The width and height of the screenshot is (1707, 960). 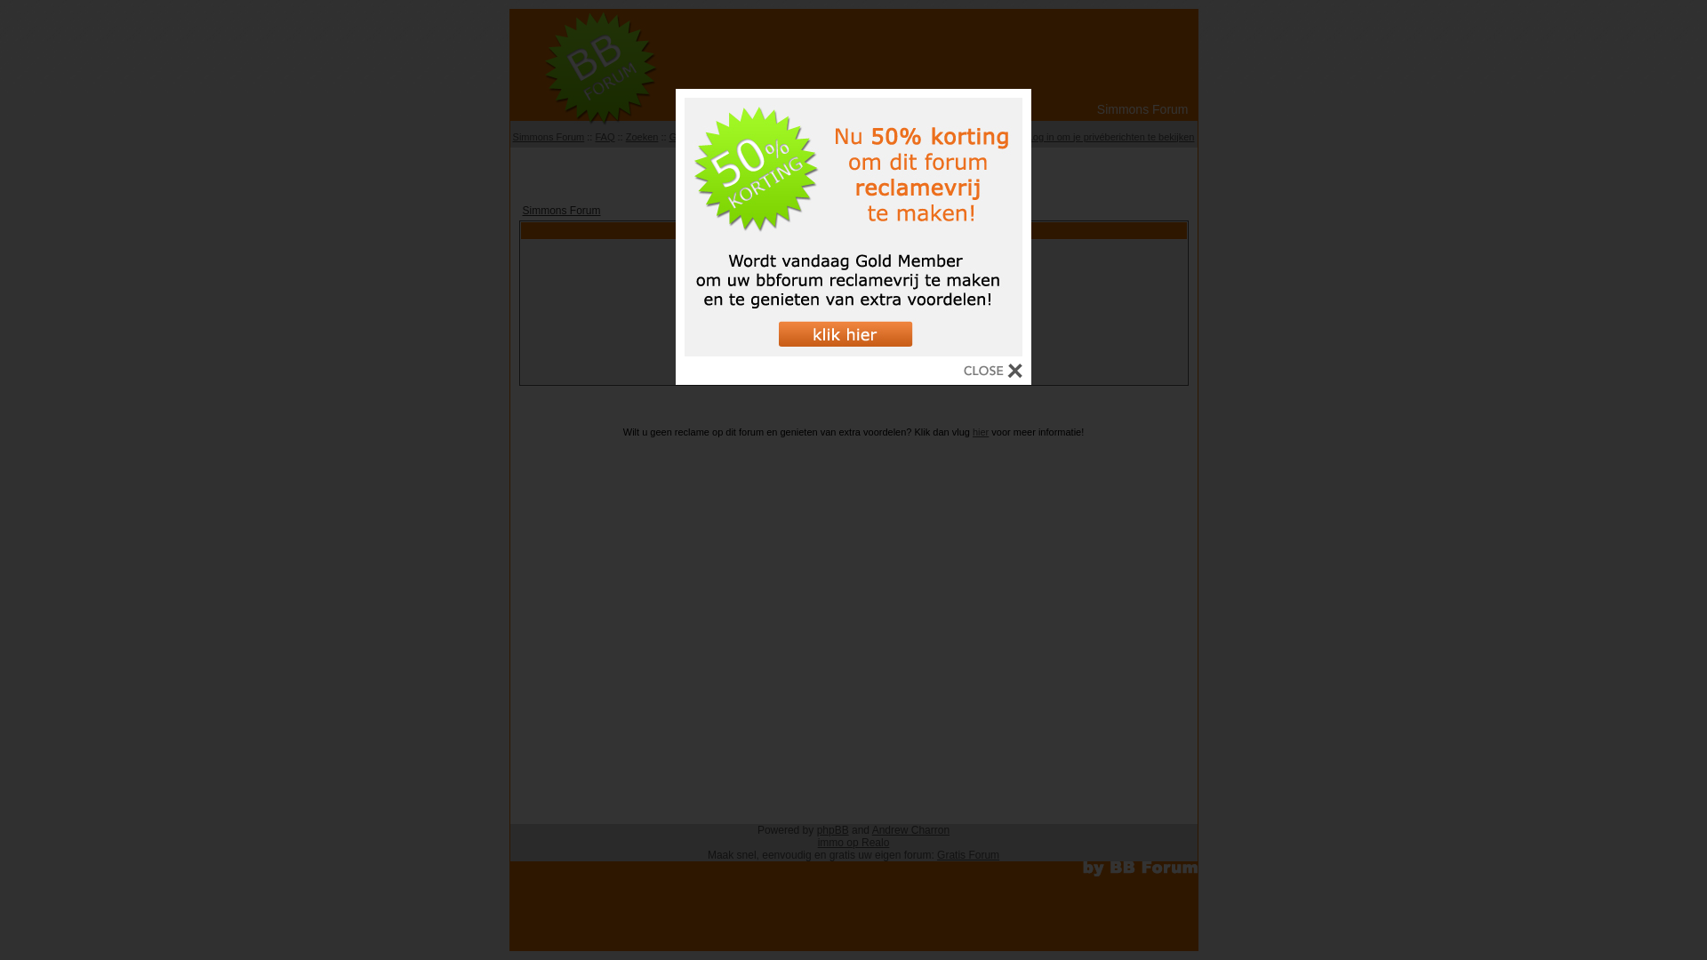 What do you see at coordinates (701, 137) in the screenshot?
I see `Gebruikerslijst` at bounding box center [701, 137].